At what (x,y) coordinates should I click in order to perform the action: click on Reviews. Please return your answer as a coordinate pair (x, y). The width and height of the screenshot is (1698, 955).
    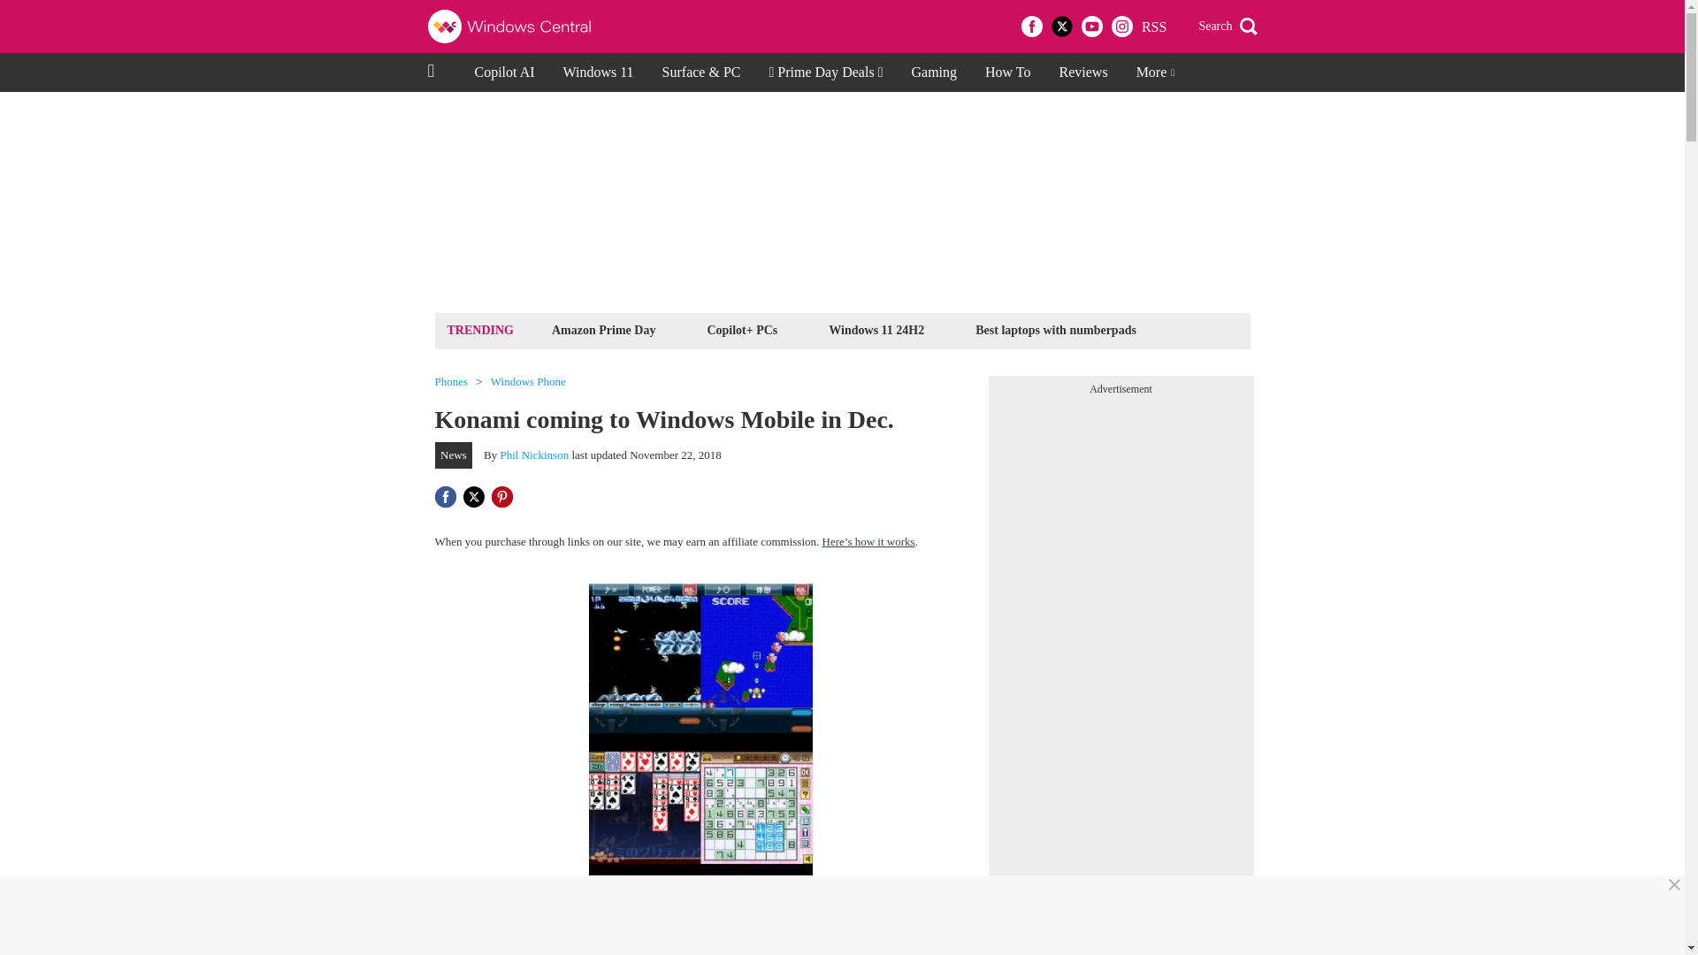
    Looking at the image, I should click on (1084, 73).